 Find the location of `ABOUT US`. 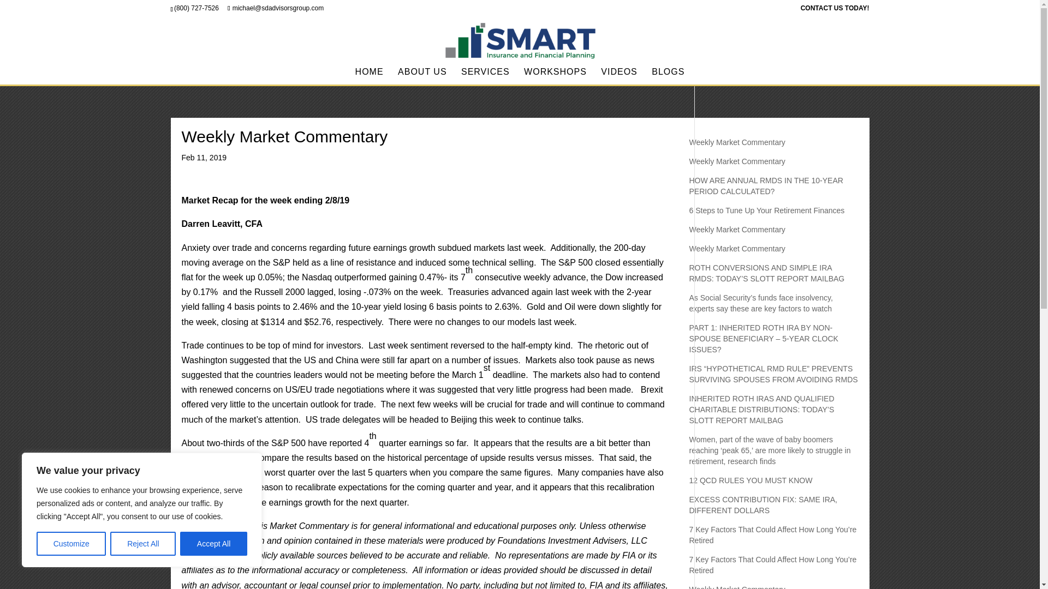

ABOUT US is located at coordinates (422, 76).